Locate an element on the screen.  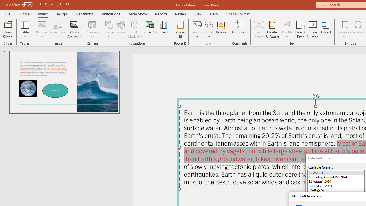
Transitions is located at coordinates (84, 14).